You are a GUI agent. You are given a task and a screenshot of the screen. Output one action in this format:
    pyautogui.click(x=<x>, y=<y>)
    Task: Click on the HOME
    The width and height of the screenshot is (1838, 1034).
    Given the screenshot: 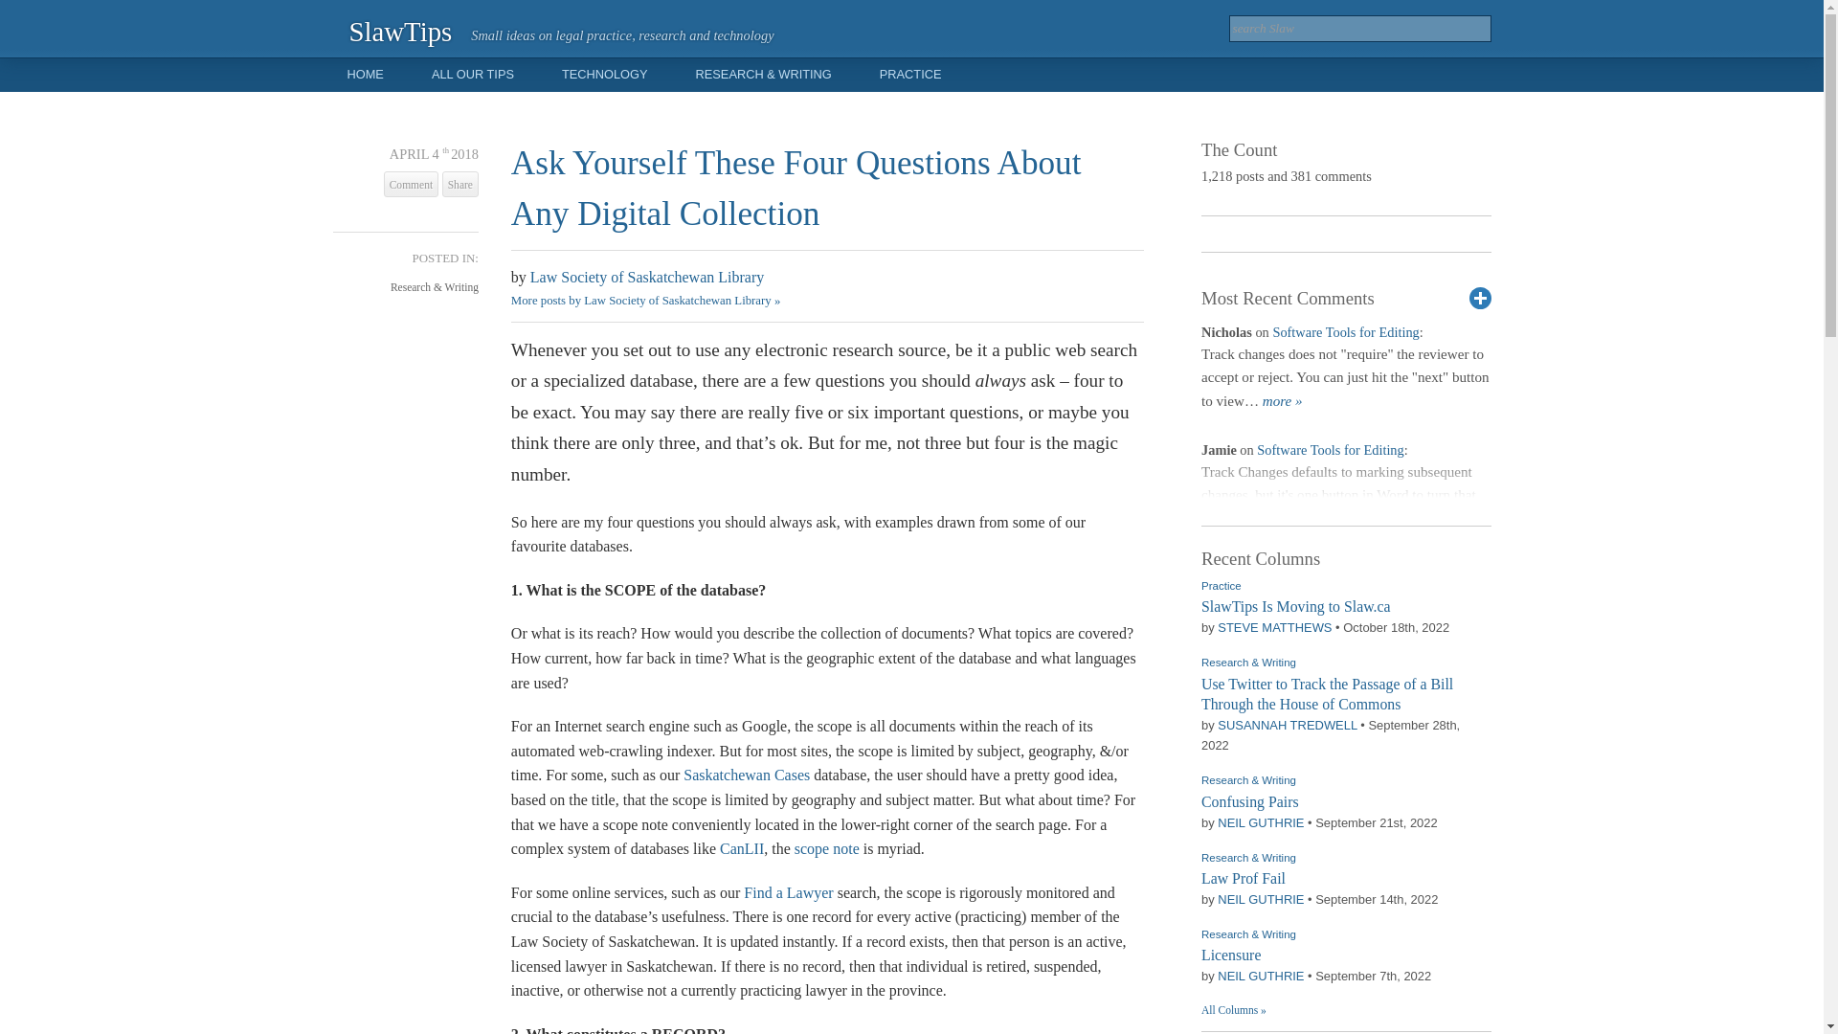 What is the action you would take?
    pyautogui.click(x=364, y=75)
    